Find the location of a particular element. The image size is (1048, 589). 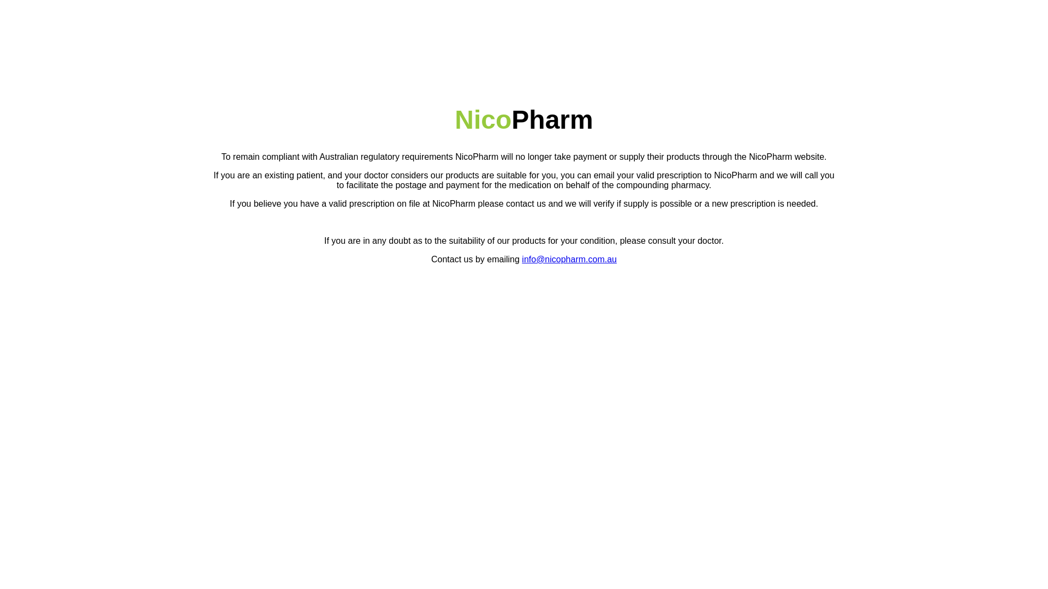

info@nicopharm.com.au is located at coordinates (569, 260).